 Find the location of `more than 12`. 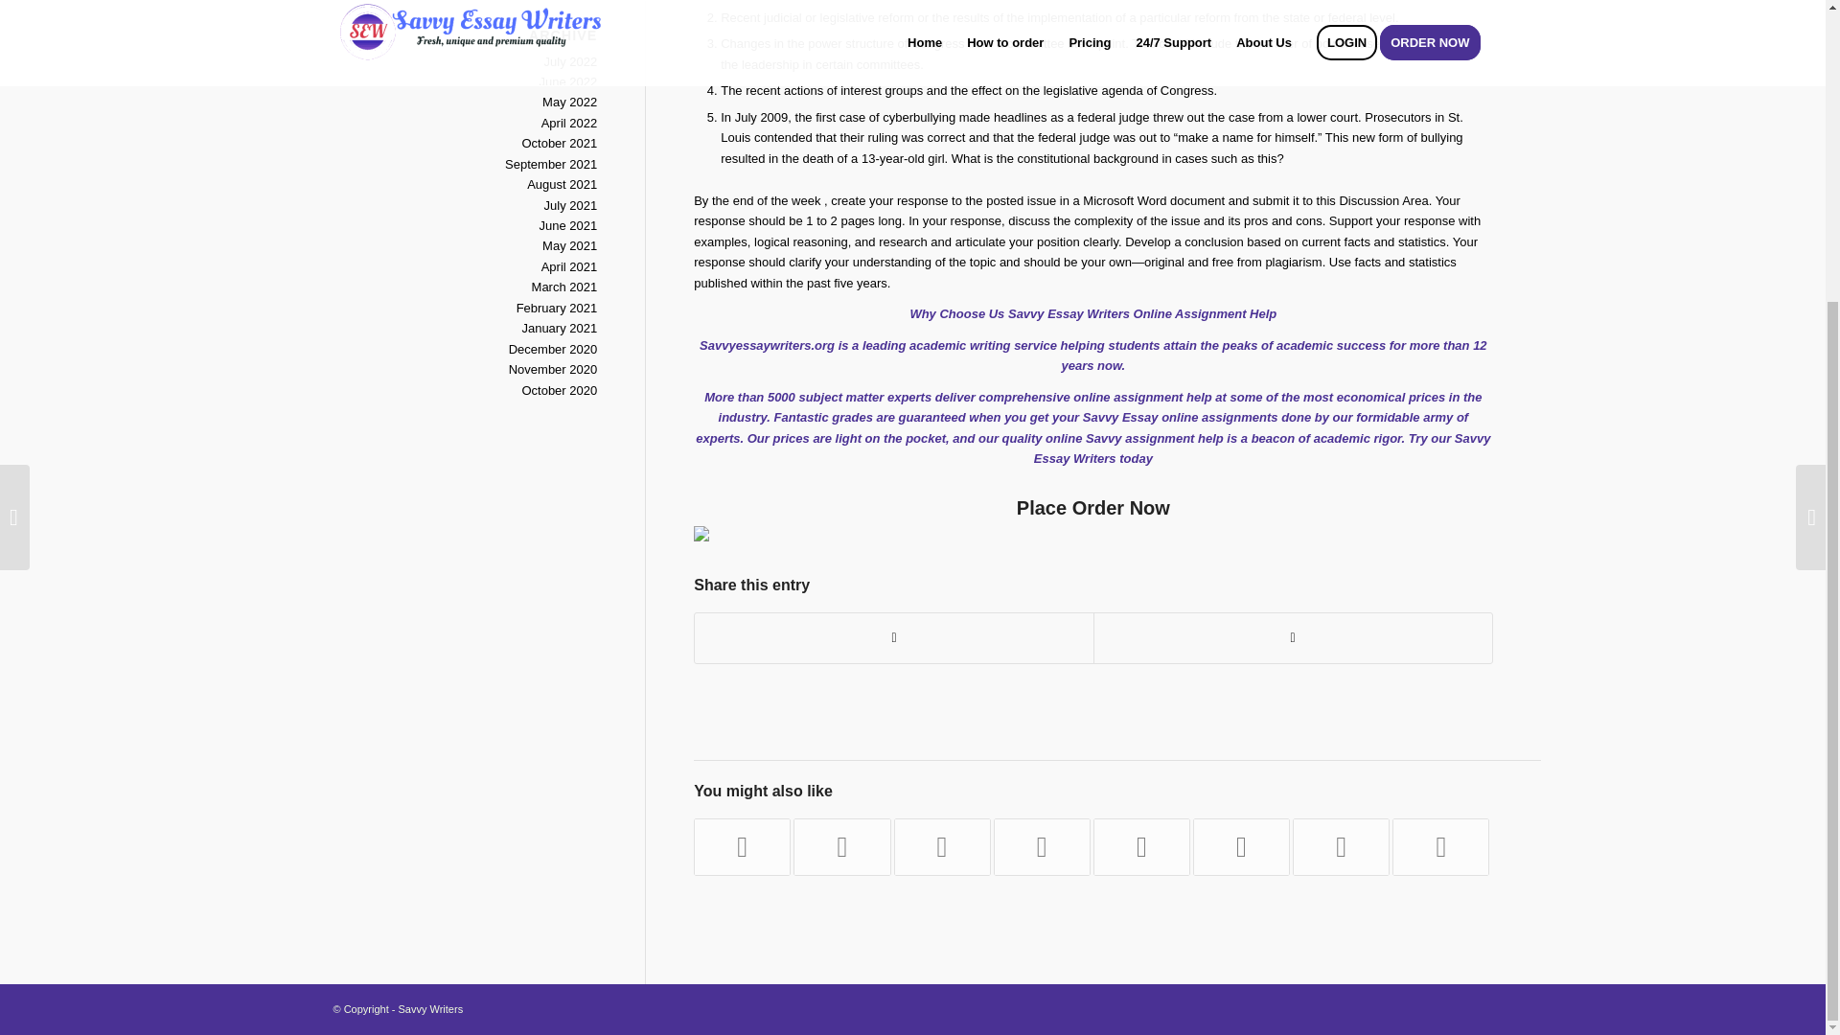

more than 12 is located at coordinates (1447, 345).